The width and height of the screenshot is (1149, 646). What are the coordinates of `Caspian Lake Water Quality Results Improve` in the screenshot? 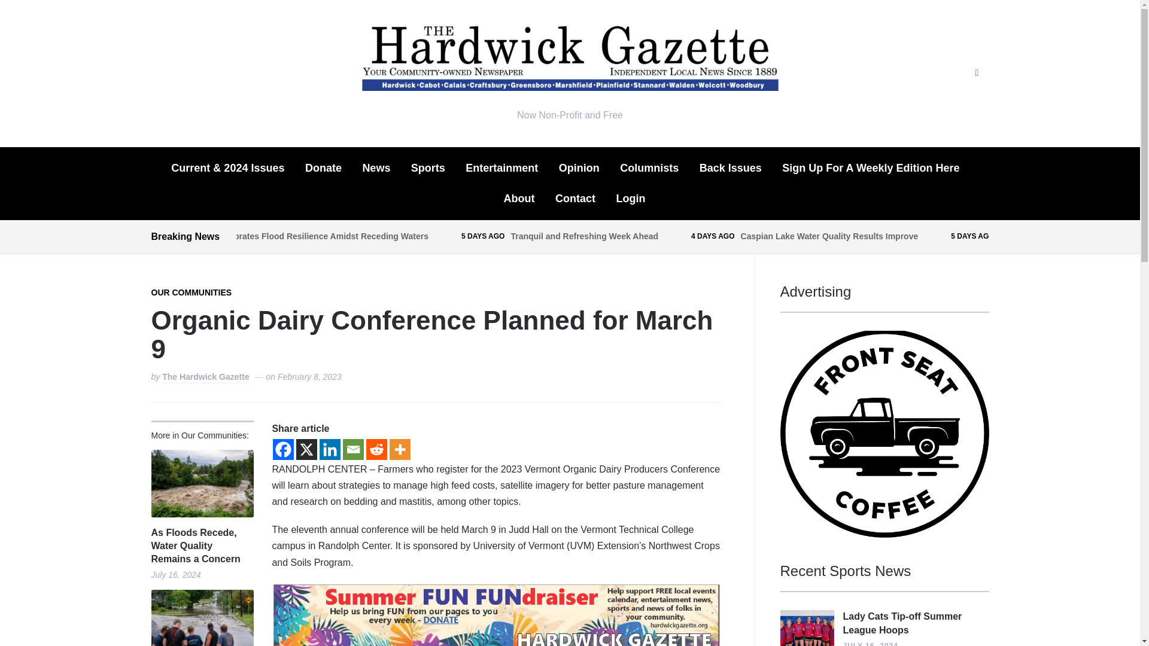 It's located at (829, 236).